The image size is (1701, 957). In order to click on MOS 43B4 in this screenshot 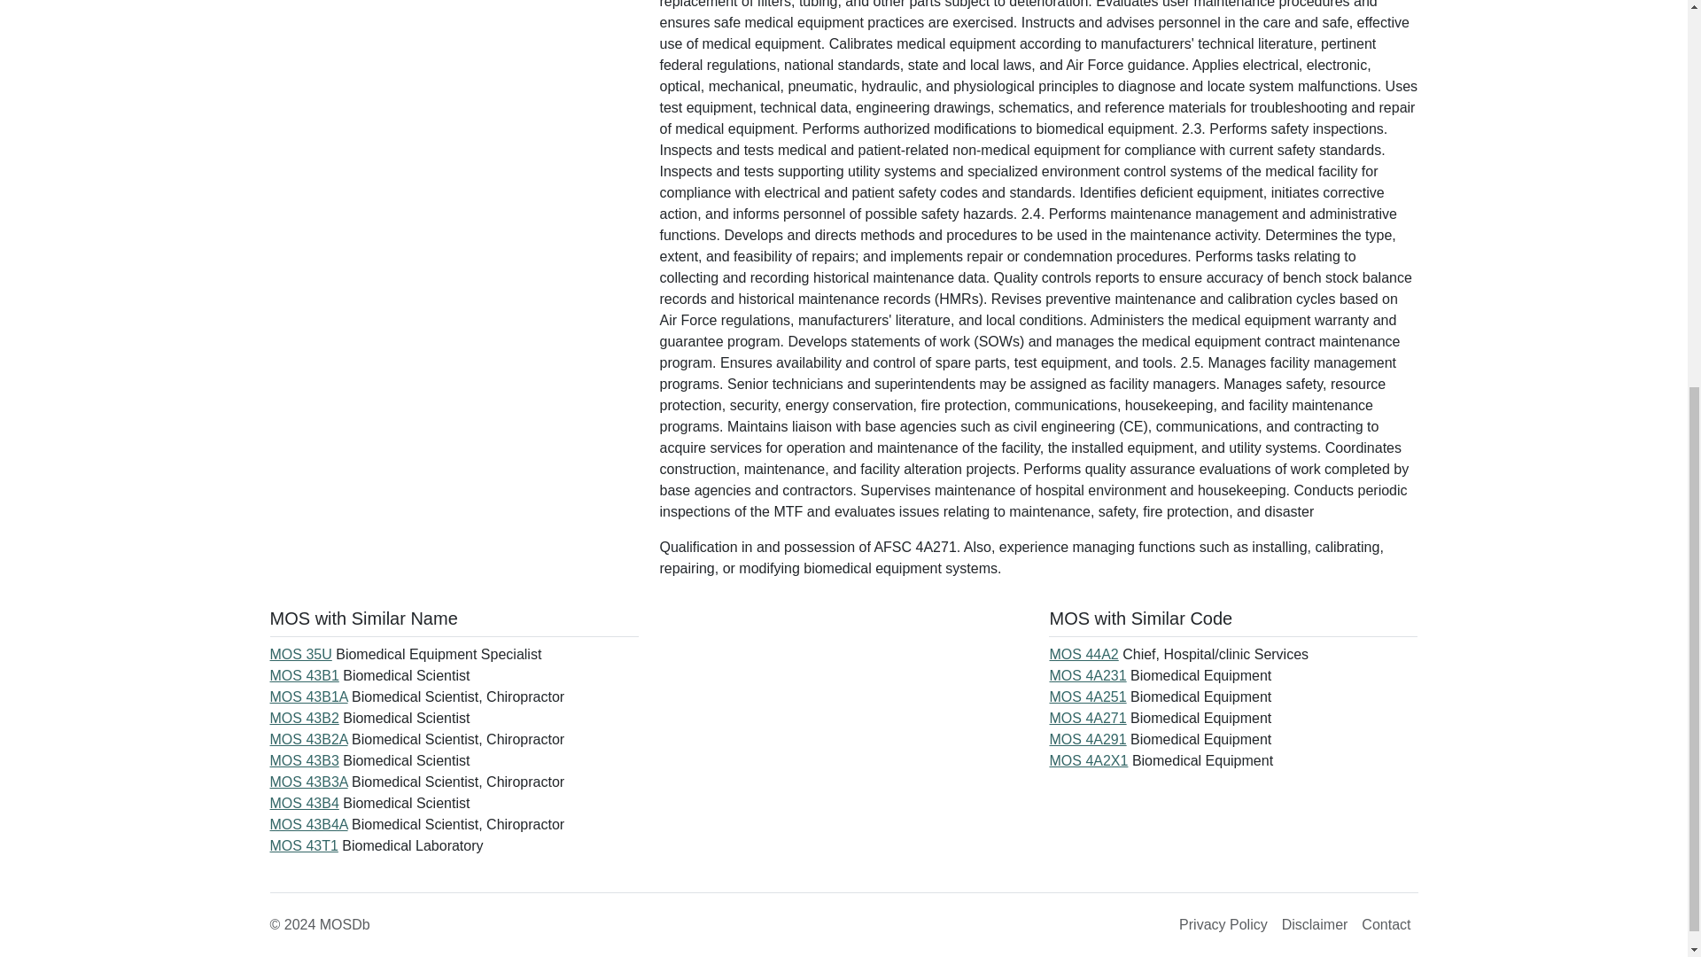, I will do `click(305, 803)`.